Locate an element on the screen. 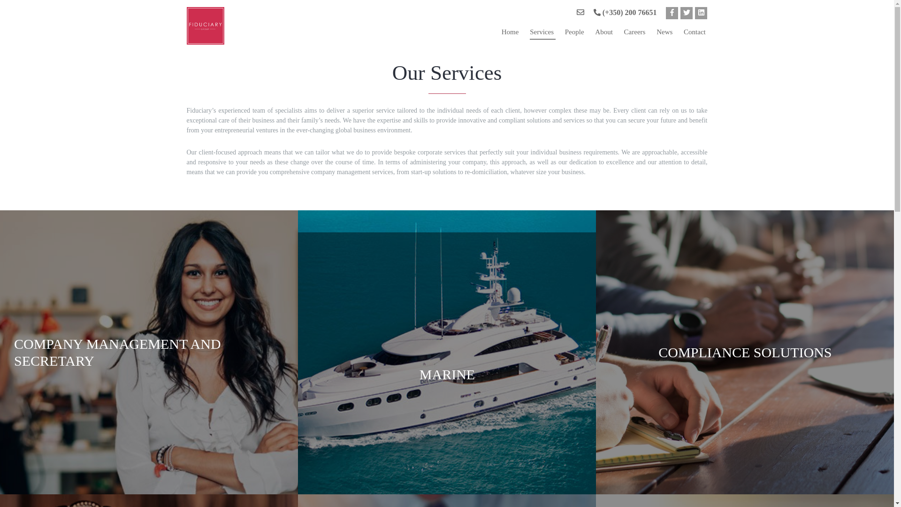 Image resolution: width=901 pixels, height=507 pixels. Careers is located at coordinates (636, 32).